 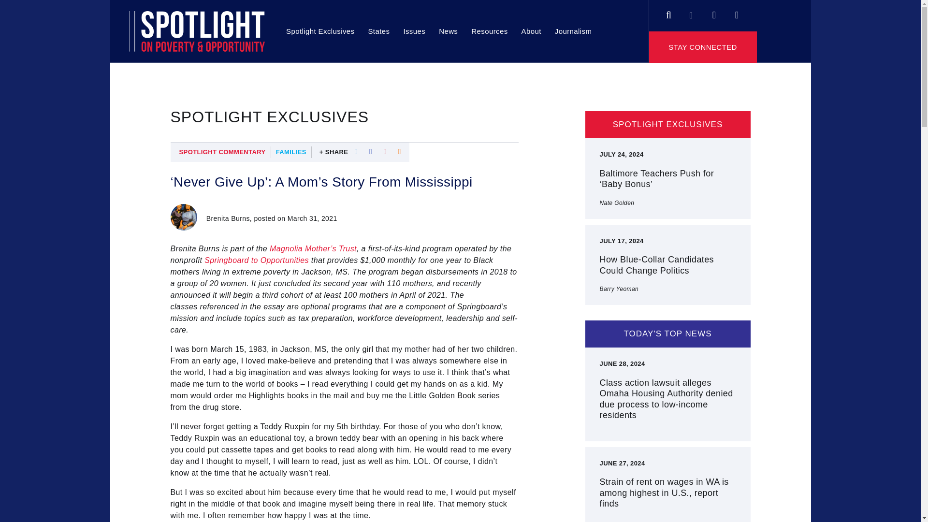 What do you see at coordinates (737, 10) in the screenshot?
I see `Watch us on YouTube` at bounding box center [737, 10].